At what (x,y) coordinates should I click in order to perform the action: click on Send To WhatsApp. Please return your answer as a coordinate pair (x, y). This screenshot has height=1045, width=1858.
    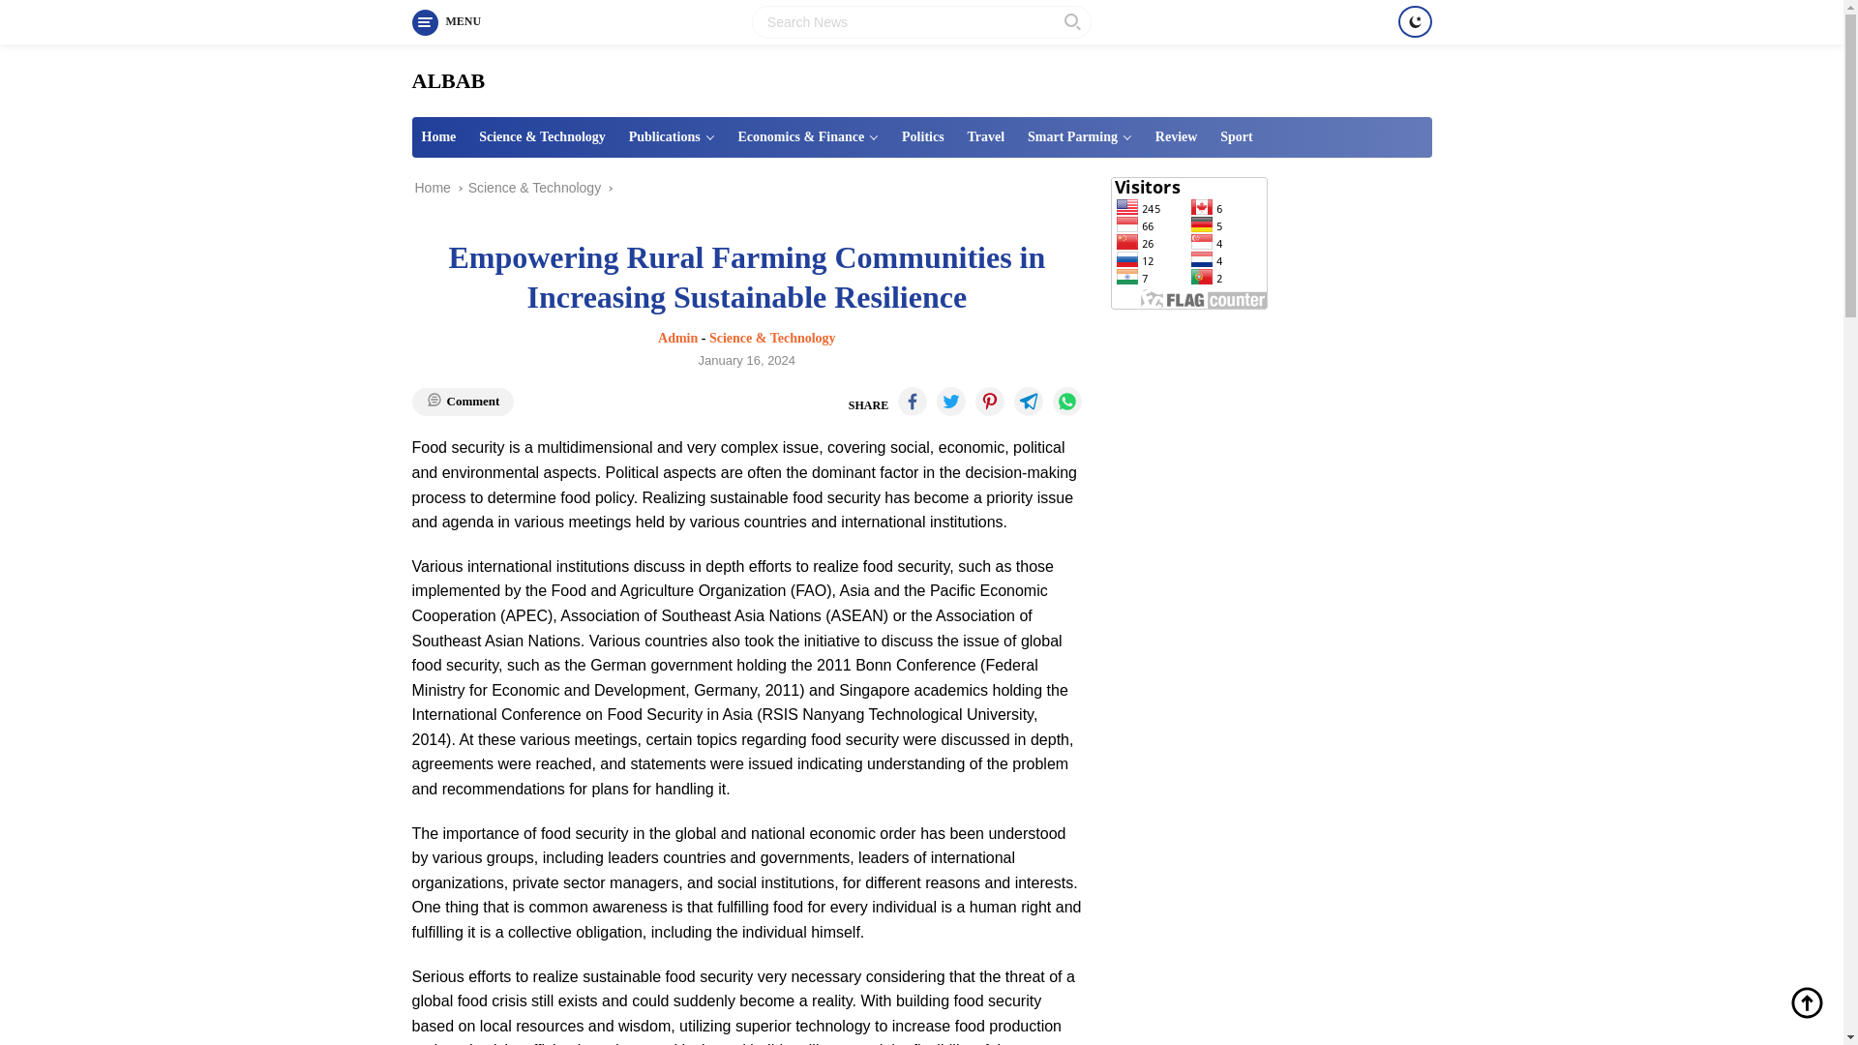
    Looking at the image, I should click on (1066, 401).